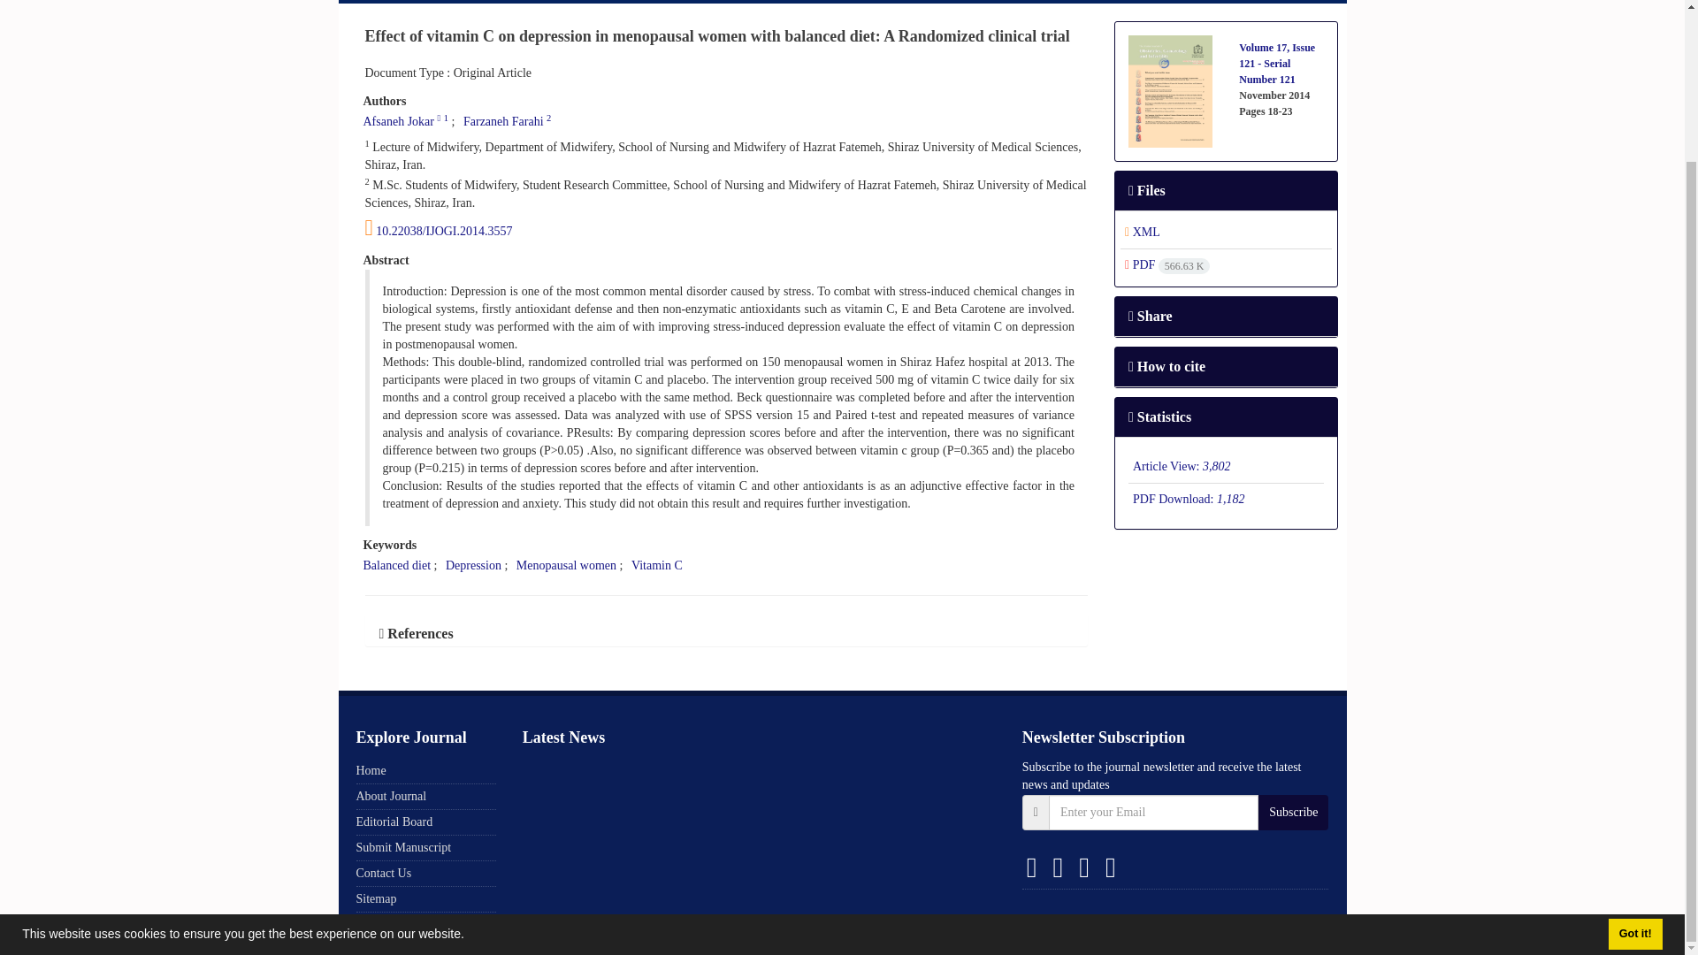 This screenshot has width=1698, height=955. I want to click on Login, so click(1235, 2).